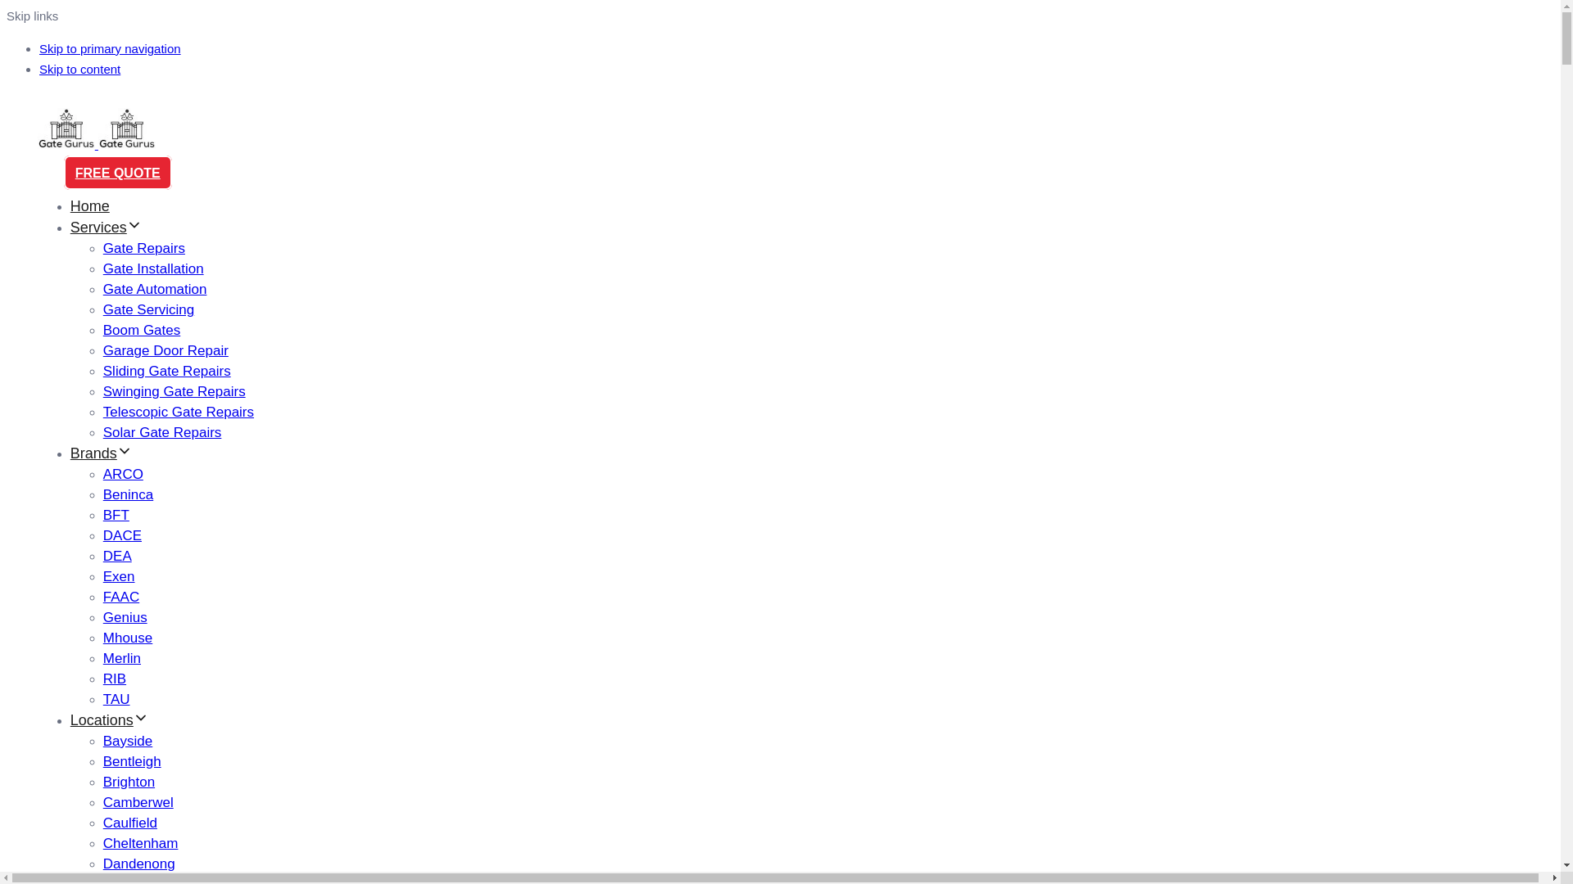  What do you see at coordinates (128, 494) in the screenshot?
I see `Beninca` at bounding box center [128, 494].